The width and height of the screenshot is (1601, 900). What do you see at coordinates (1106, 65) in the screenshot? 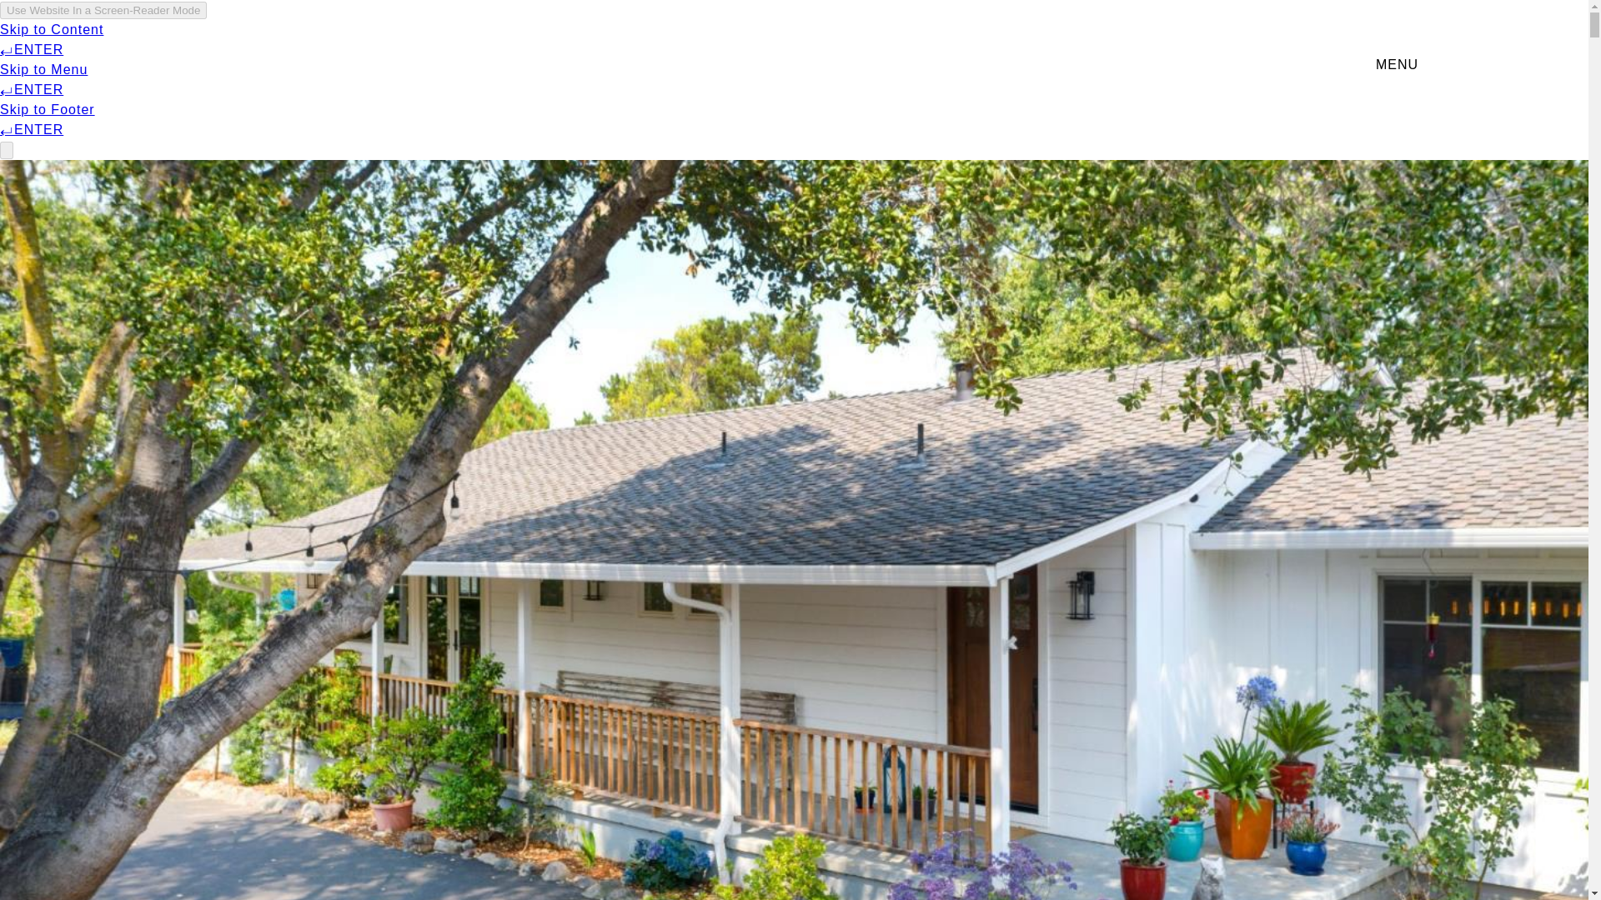
I see `HOME SEARCH` at bounding box center [1106, 65].